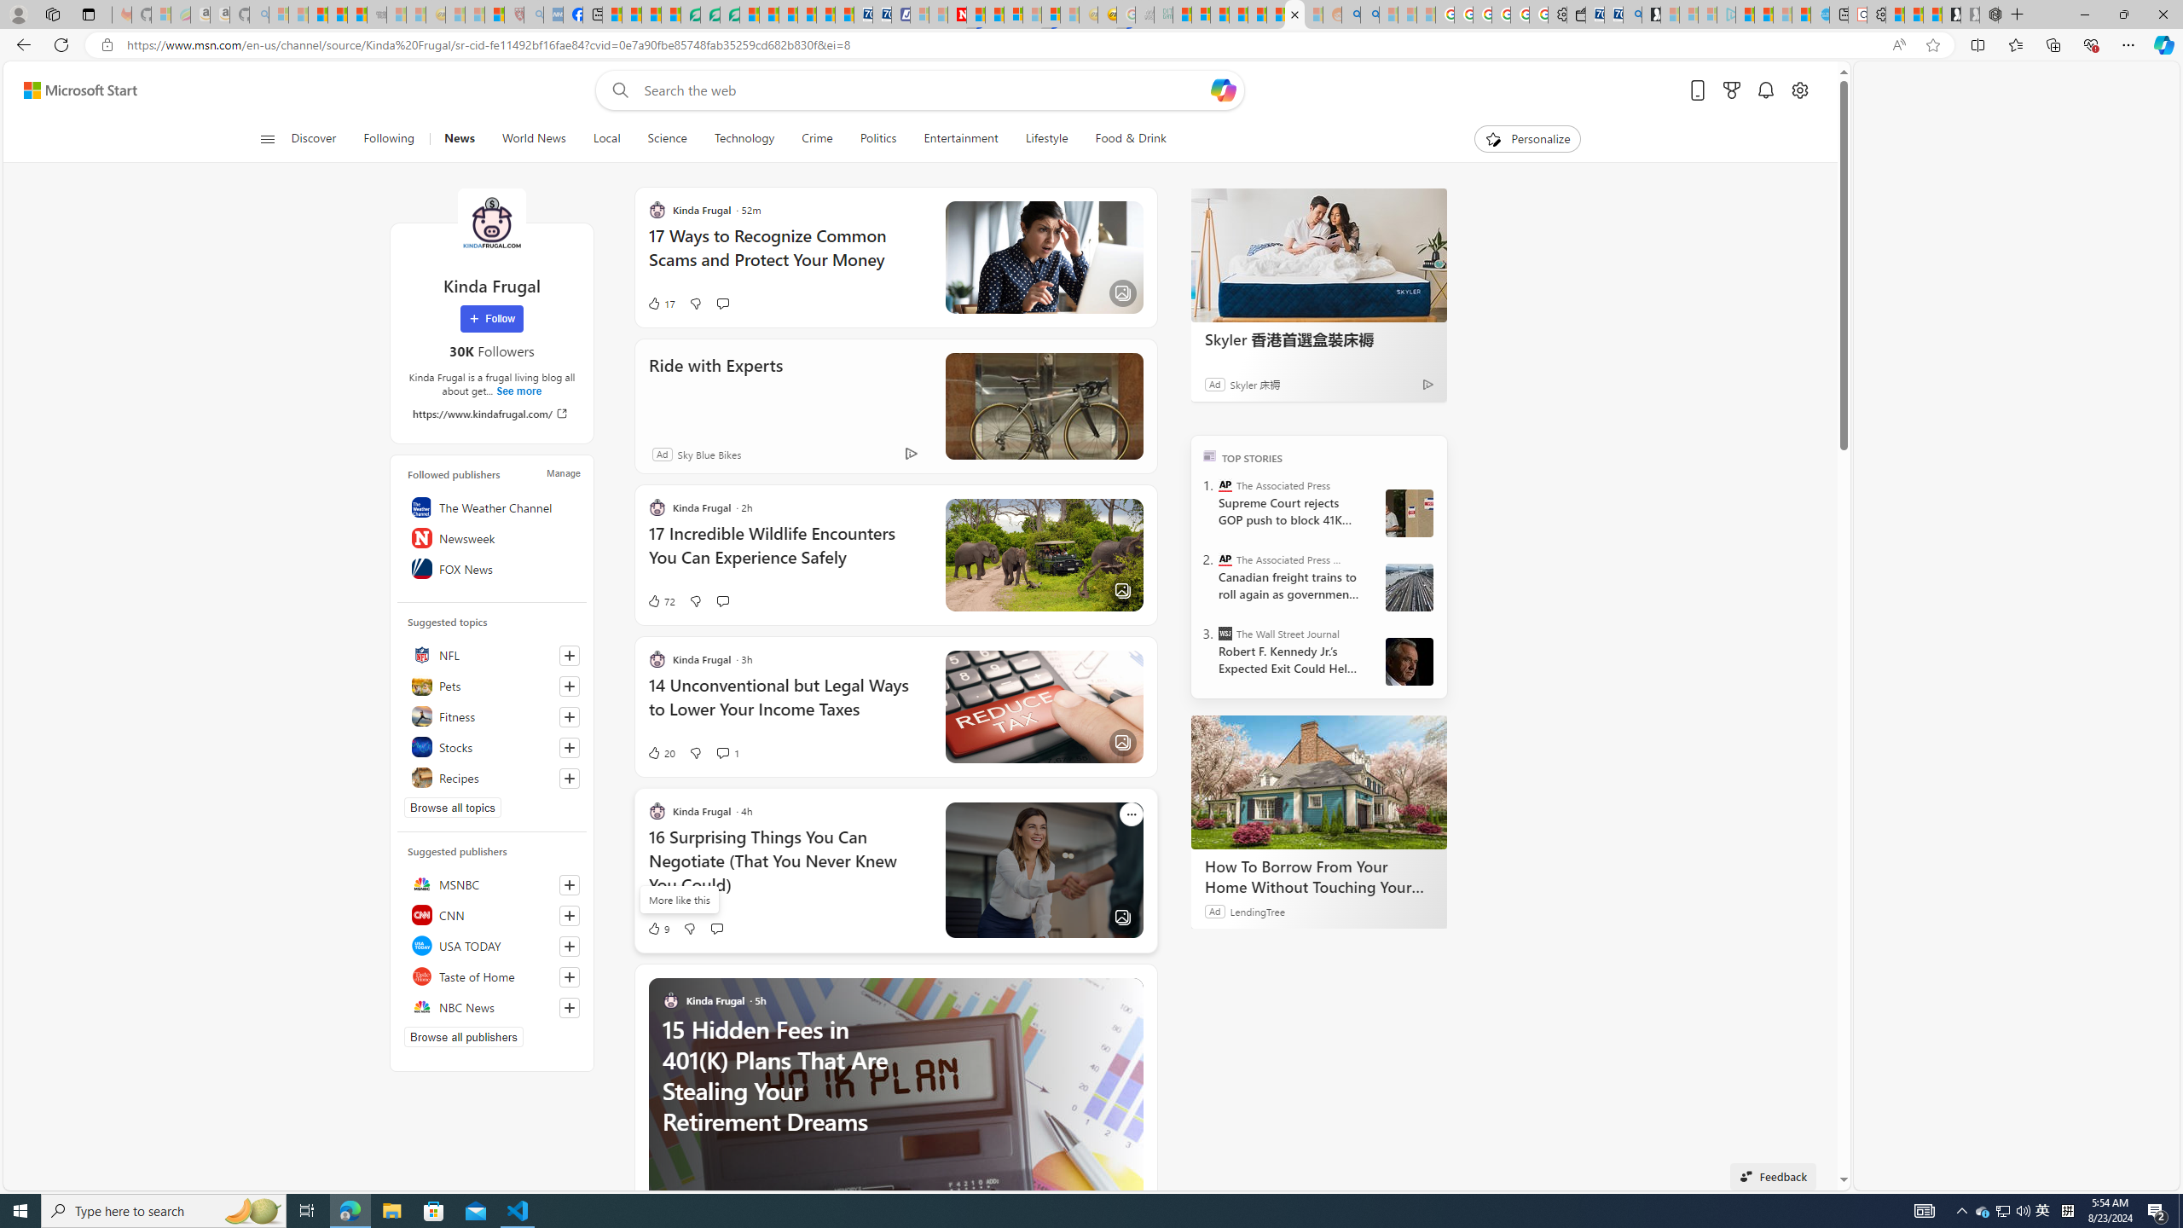 This screenshot has height=1228, width=2183. What do you see at coordinates (961, 139) in the screenshot?
I see `Entertainment` at bounding box center [961, 139].